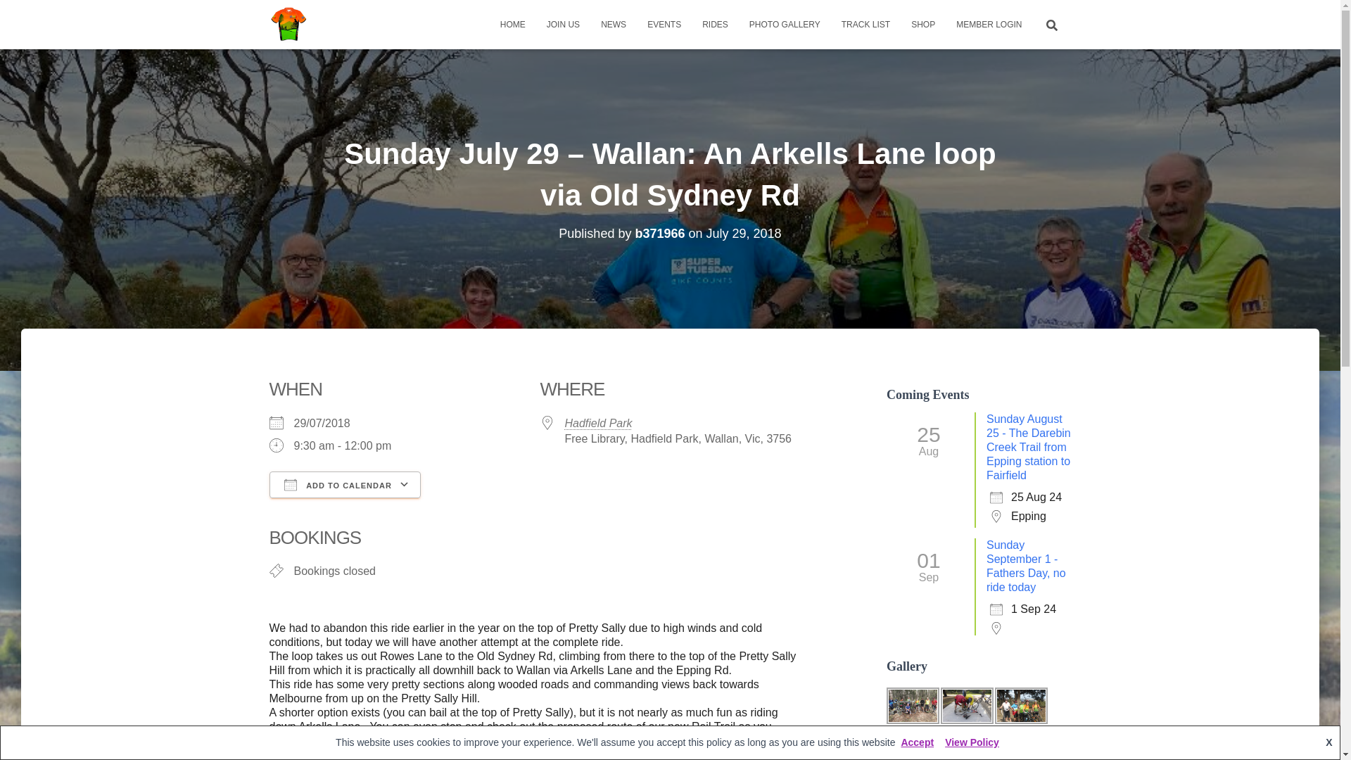 This screenshot has height=760, width=1351. Describe the element at coordinates (660, 234) in the screenshot. I see `b371966` at that location.